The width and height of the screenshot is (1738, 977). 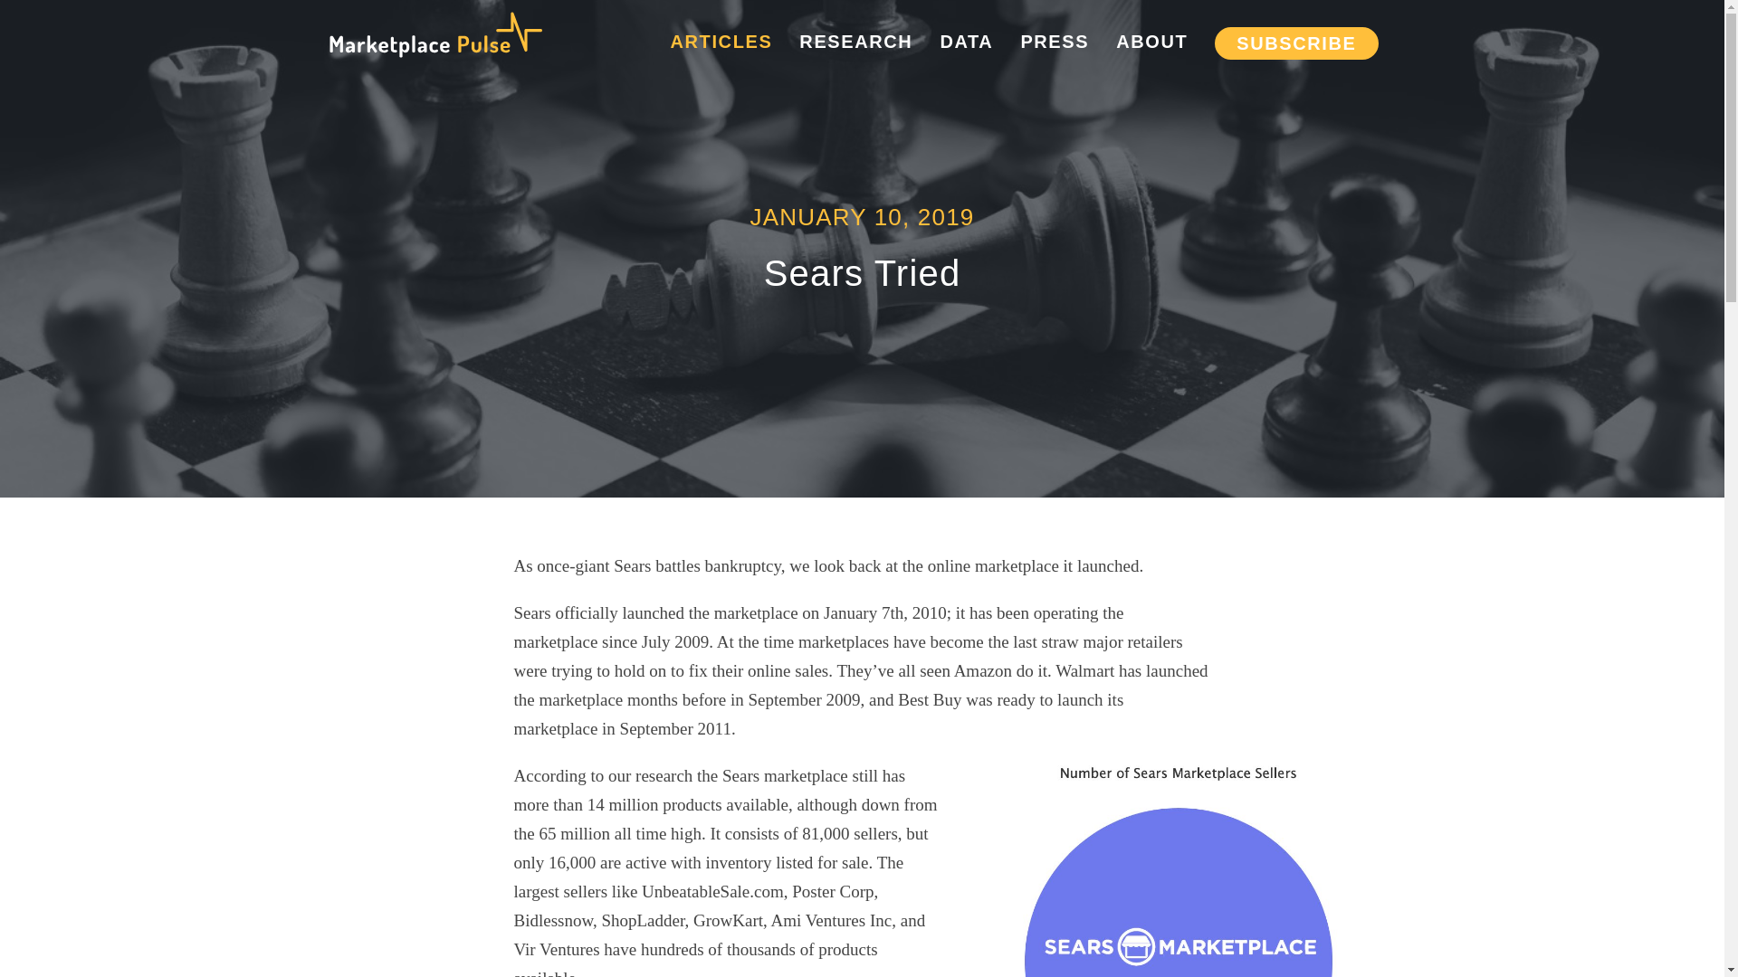 What do you see at coordinates (722, 42) in the screenshot?
I see `ARTICLES` at bounding box center [722, 42].